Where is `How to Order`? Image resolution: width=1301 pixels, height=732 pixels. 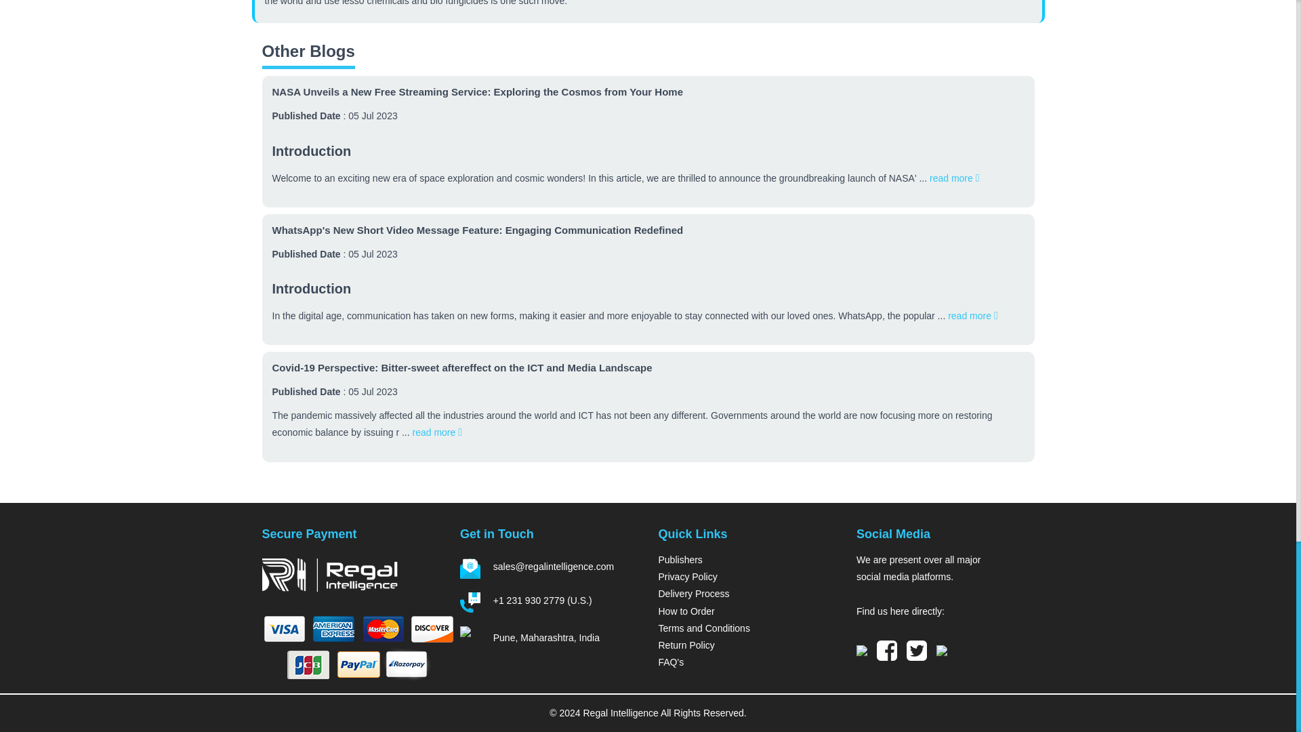 How to Order is located at coordinates (747, 611).